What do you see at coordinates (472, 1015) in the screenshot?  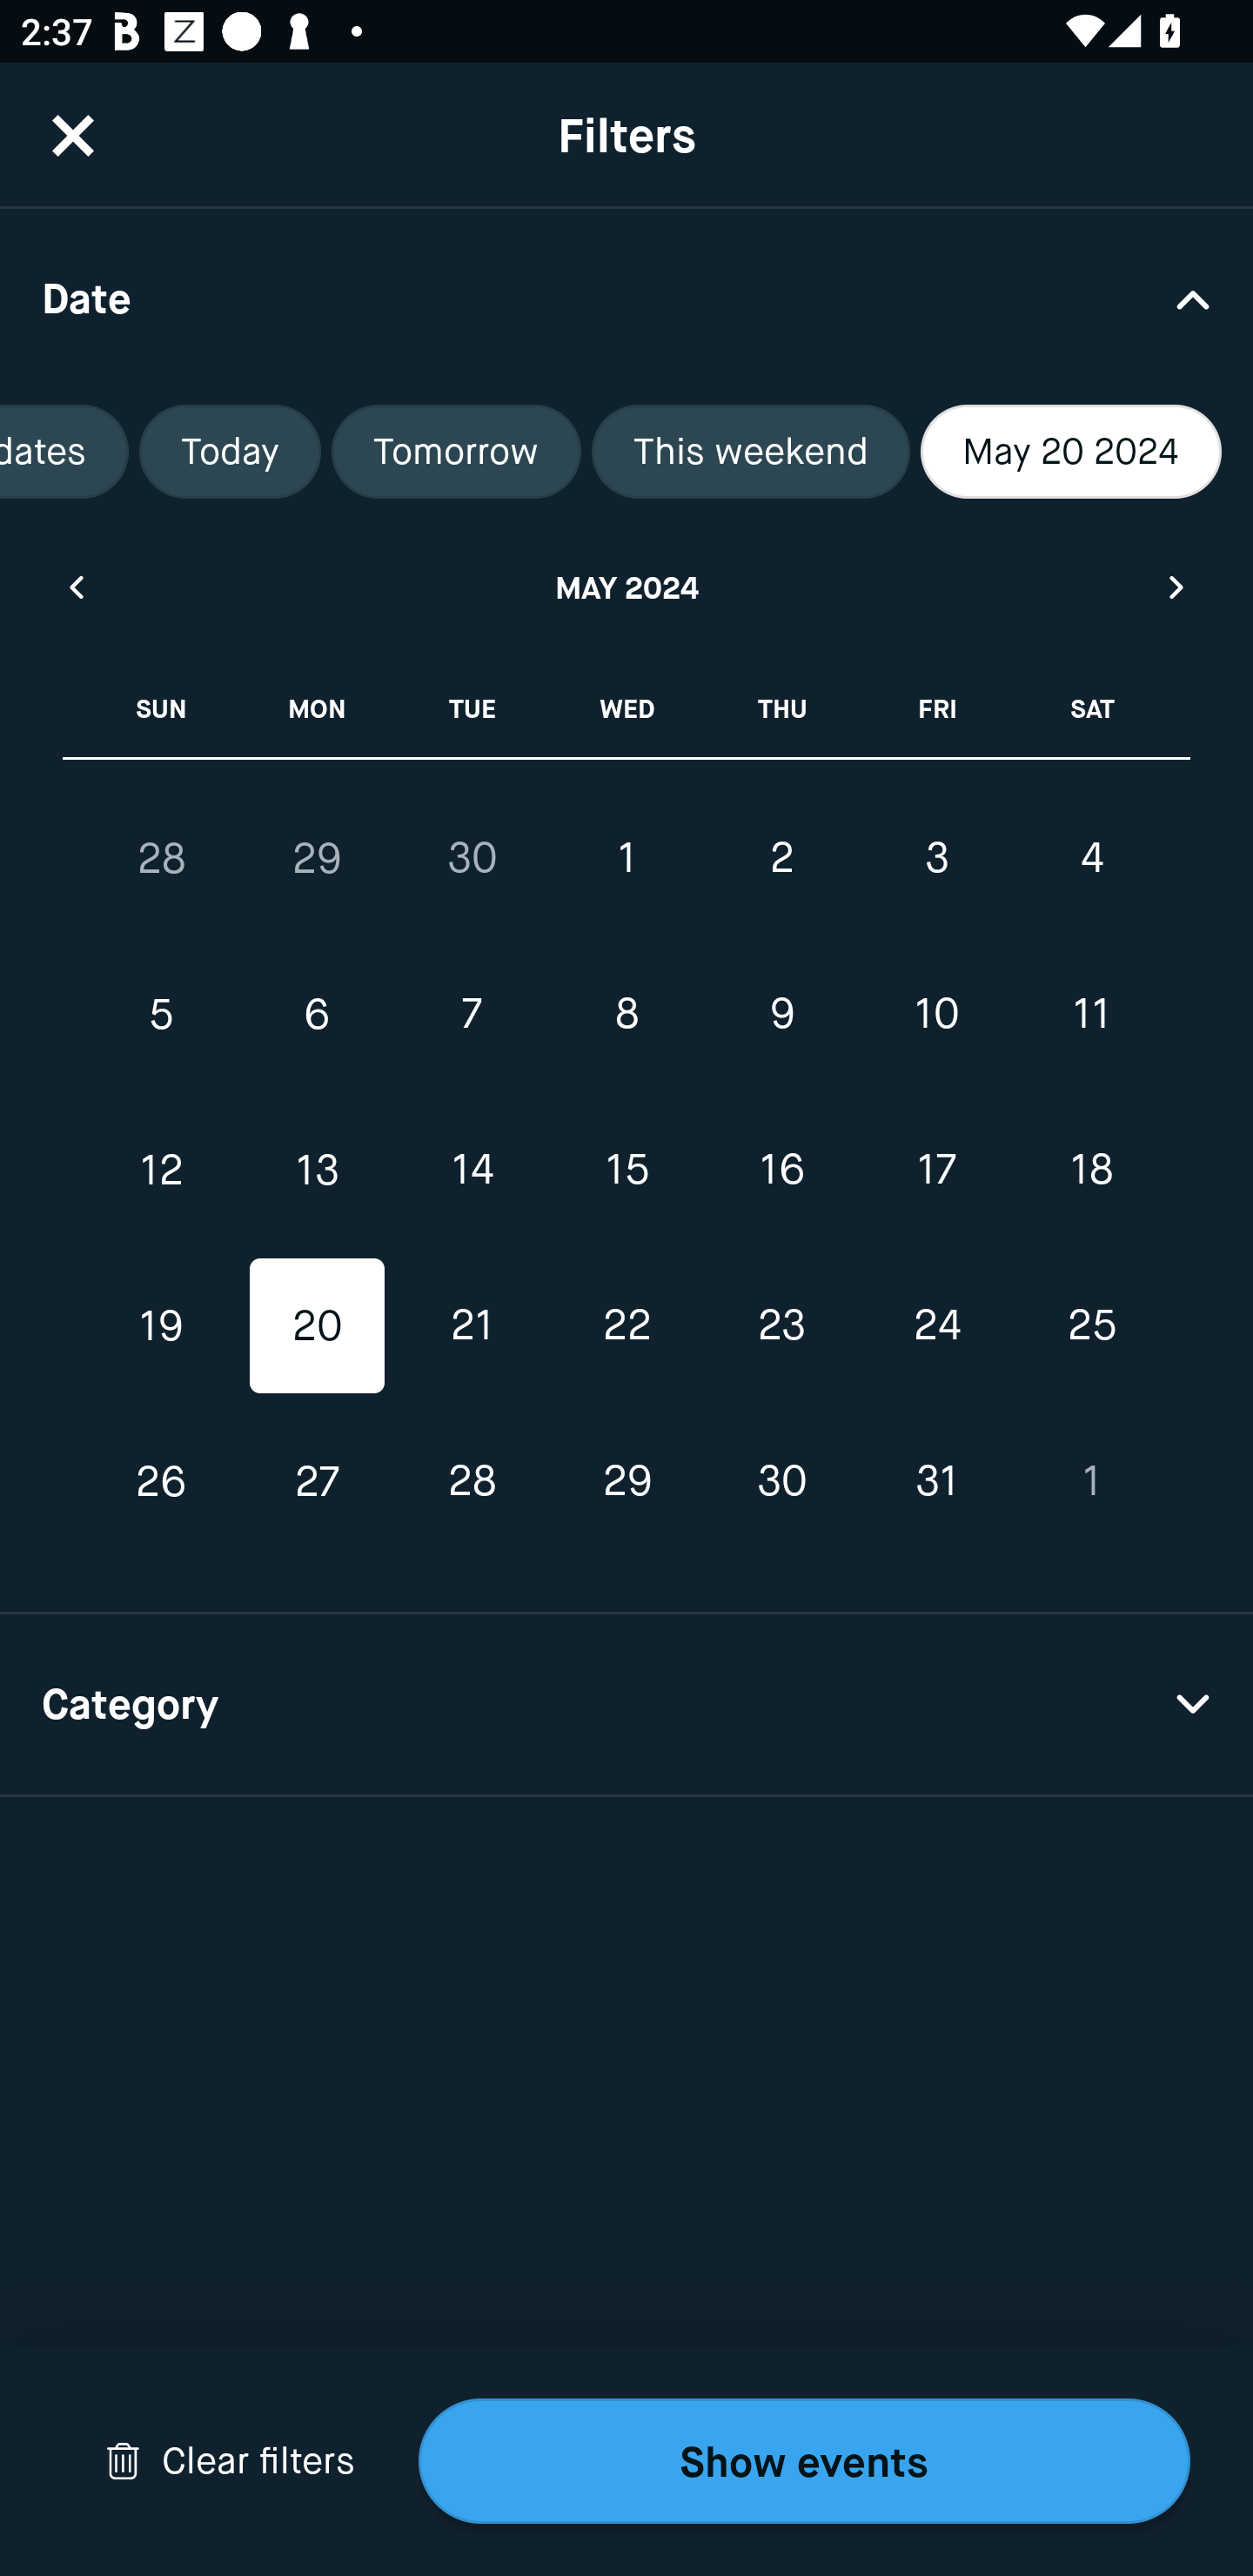 I see `7` at bounding box center [472, 1015].